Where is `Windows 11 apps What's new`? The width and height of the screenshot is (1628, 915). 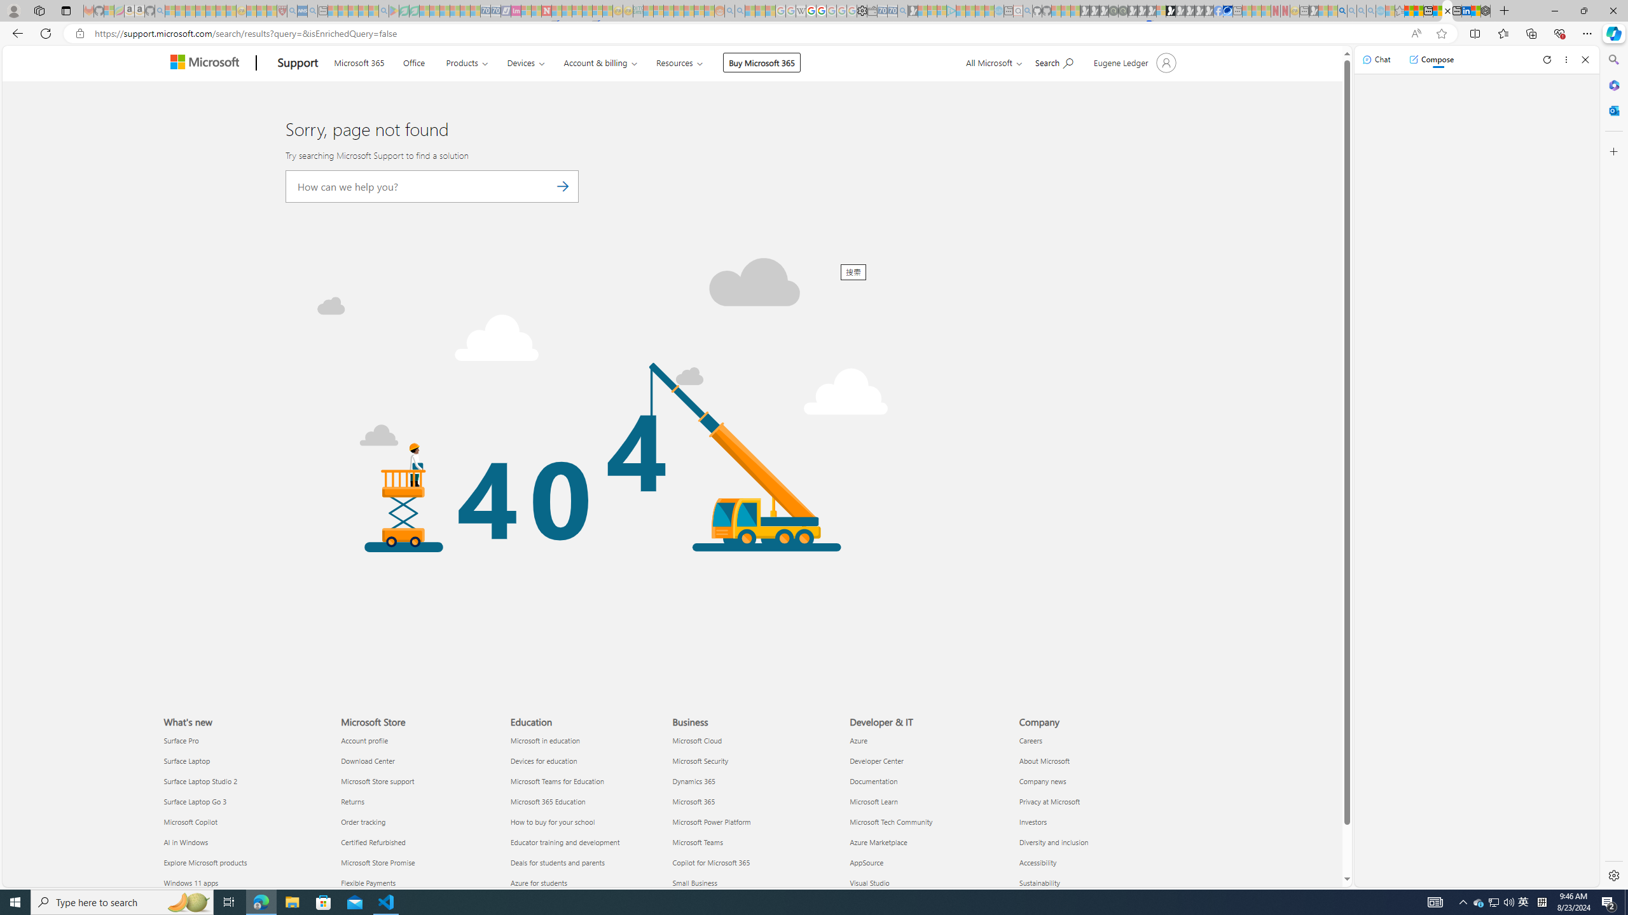 Windows 11 apps What's new is located at coordinates (191, 882).